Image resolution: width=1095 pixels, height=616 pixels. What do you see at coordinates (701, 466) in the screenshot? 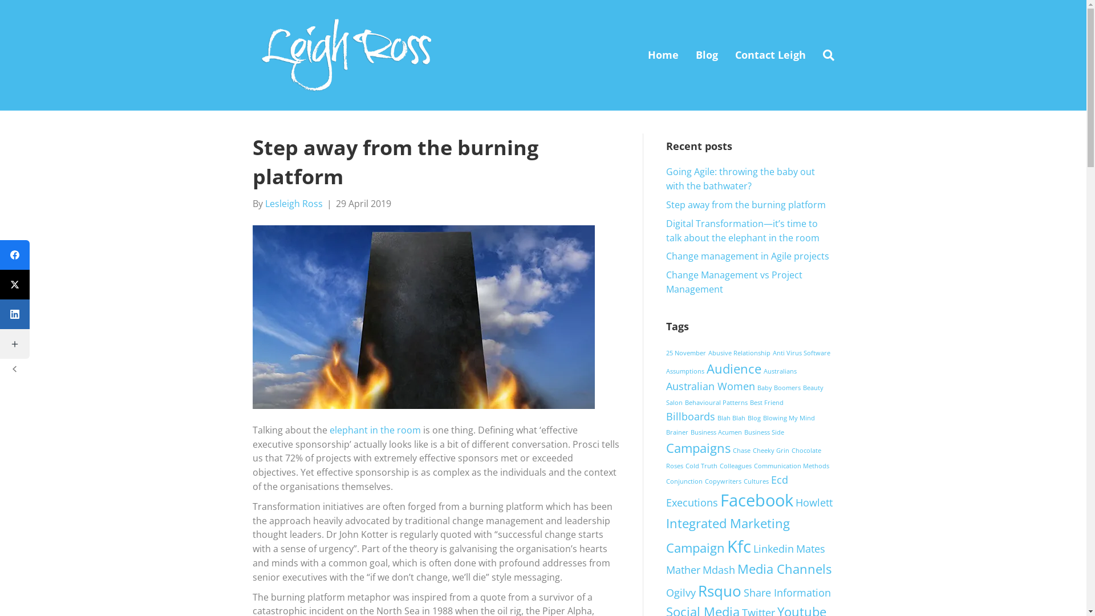
I see `Cold Truth` at bounding box center [701, 466].